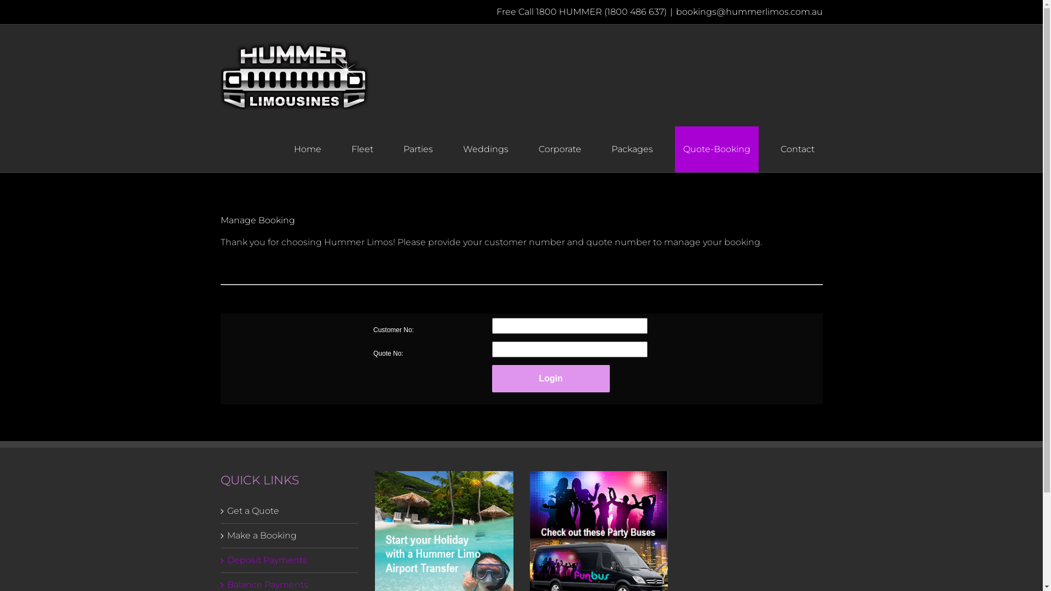  Describe the element at coordinates (290, 536) in the screenshot. I see `Make a Booking` at that location.